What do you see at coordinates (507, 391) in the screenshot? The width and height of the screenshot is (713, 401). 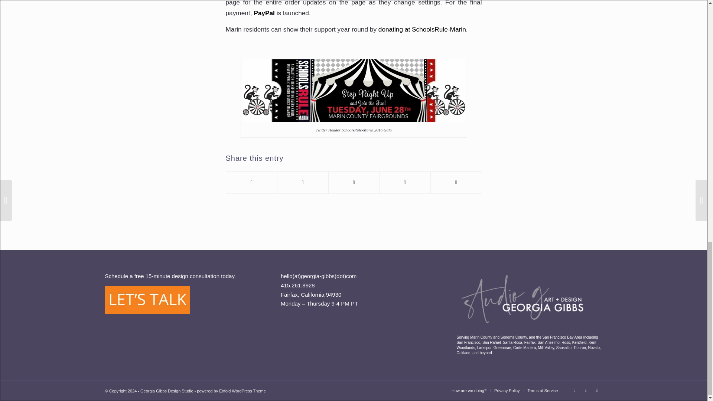 I see `Privacy Policy` at bounding box center [507, 391].